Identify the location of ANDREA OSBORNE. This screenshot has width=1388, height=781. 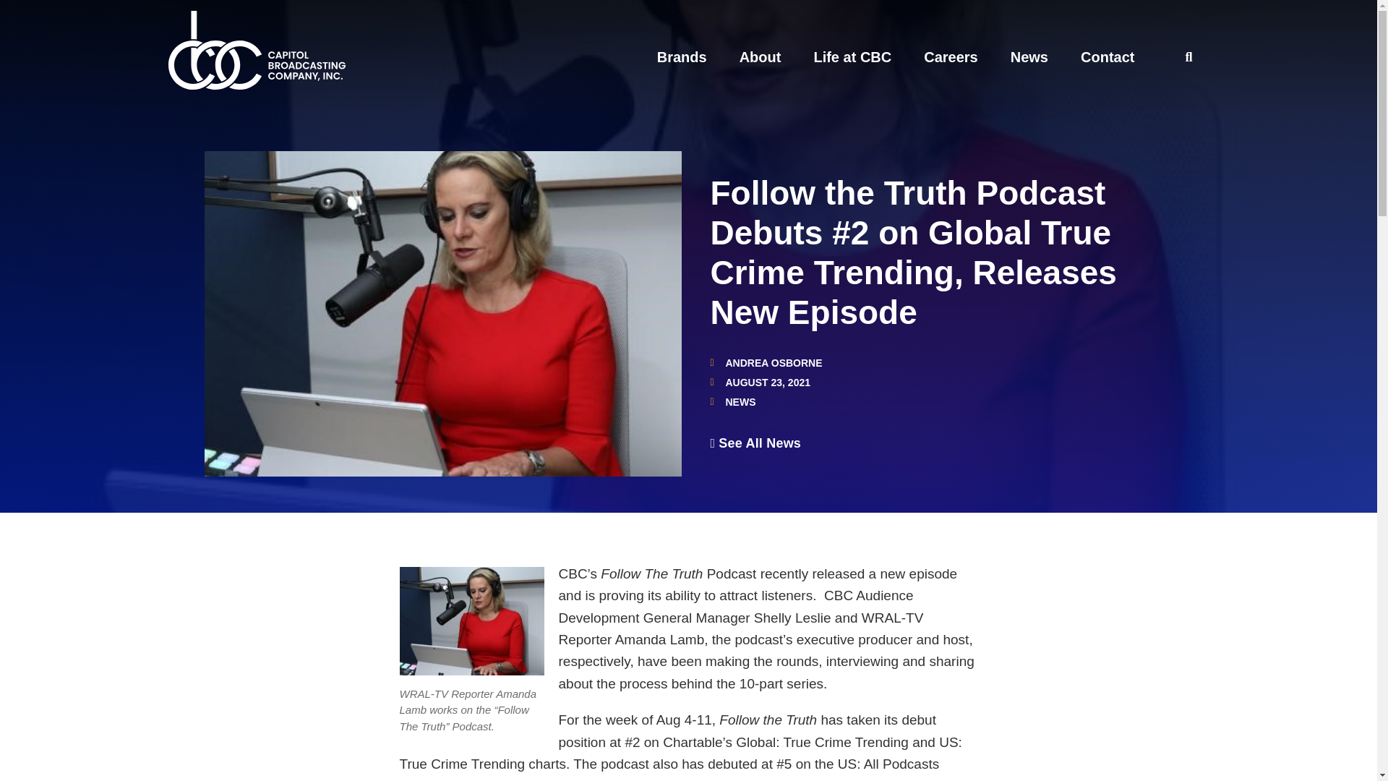
(765, 362).